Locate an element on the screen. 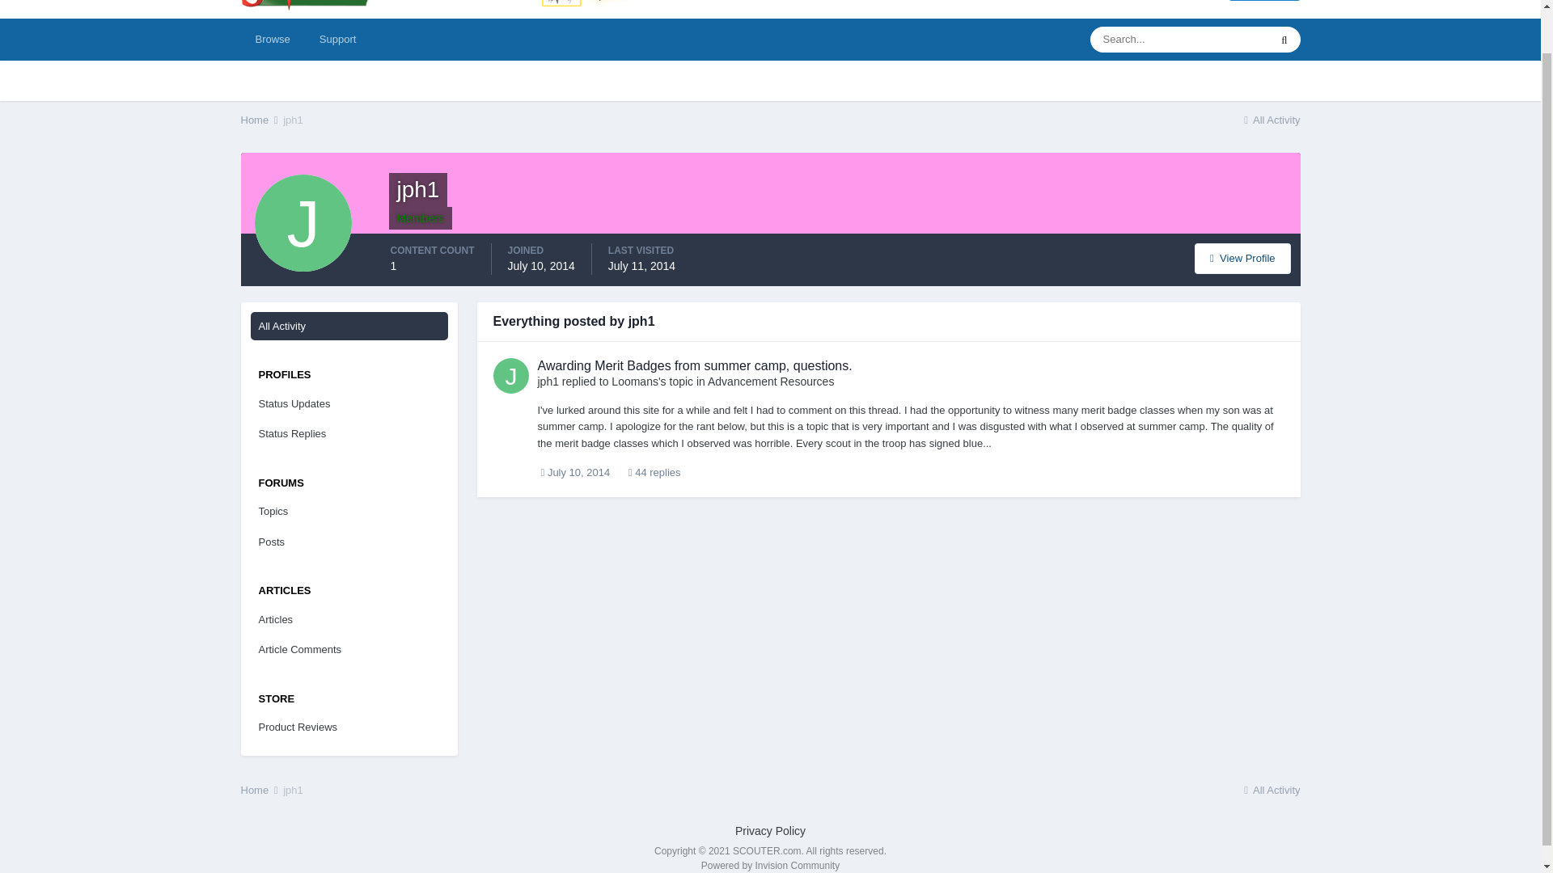 Image resolution: width=1553 pixels, height=873 pixels. jph1's Profile is located at coordinates (1242, 259).